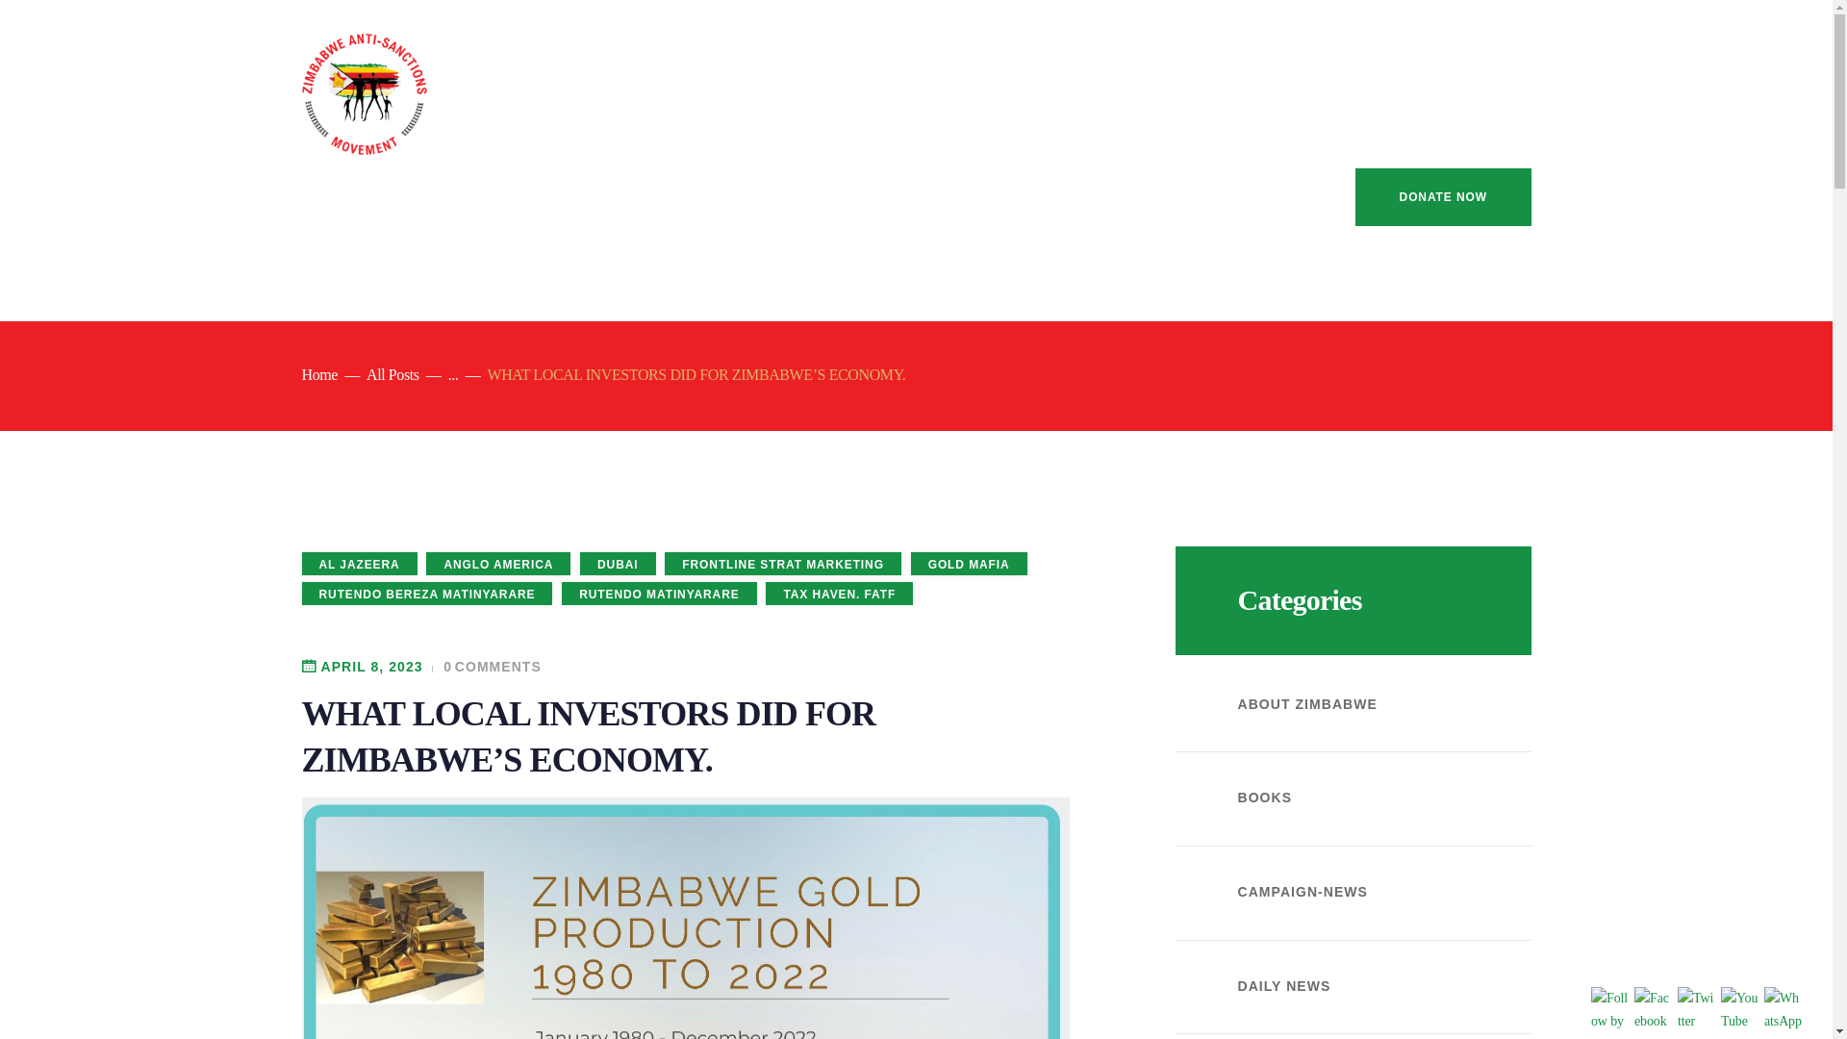 The image size is (1847, 1039). Describe the element at coordinates (618, 564) in the screenshot. I see `DUBAI` at that location.